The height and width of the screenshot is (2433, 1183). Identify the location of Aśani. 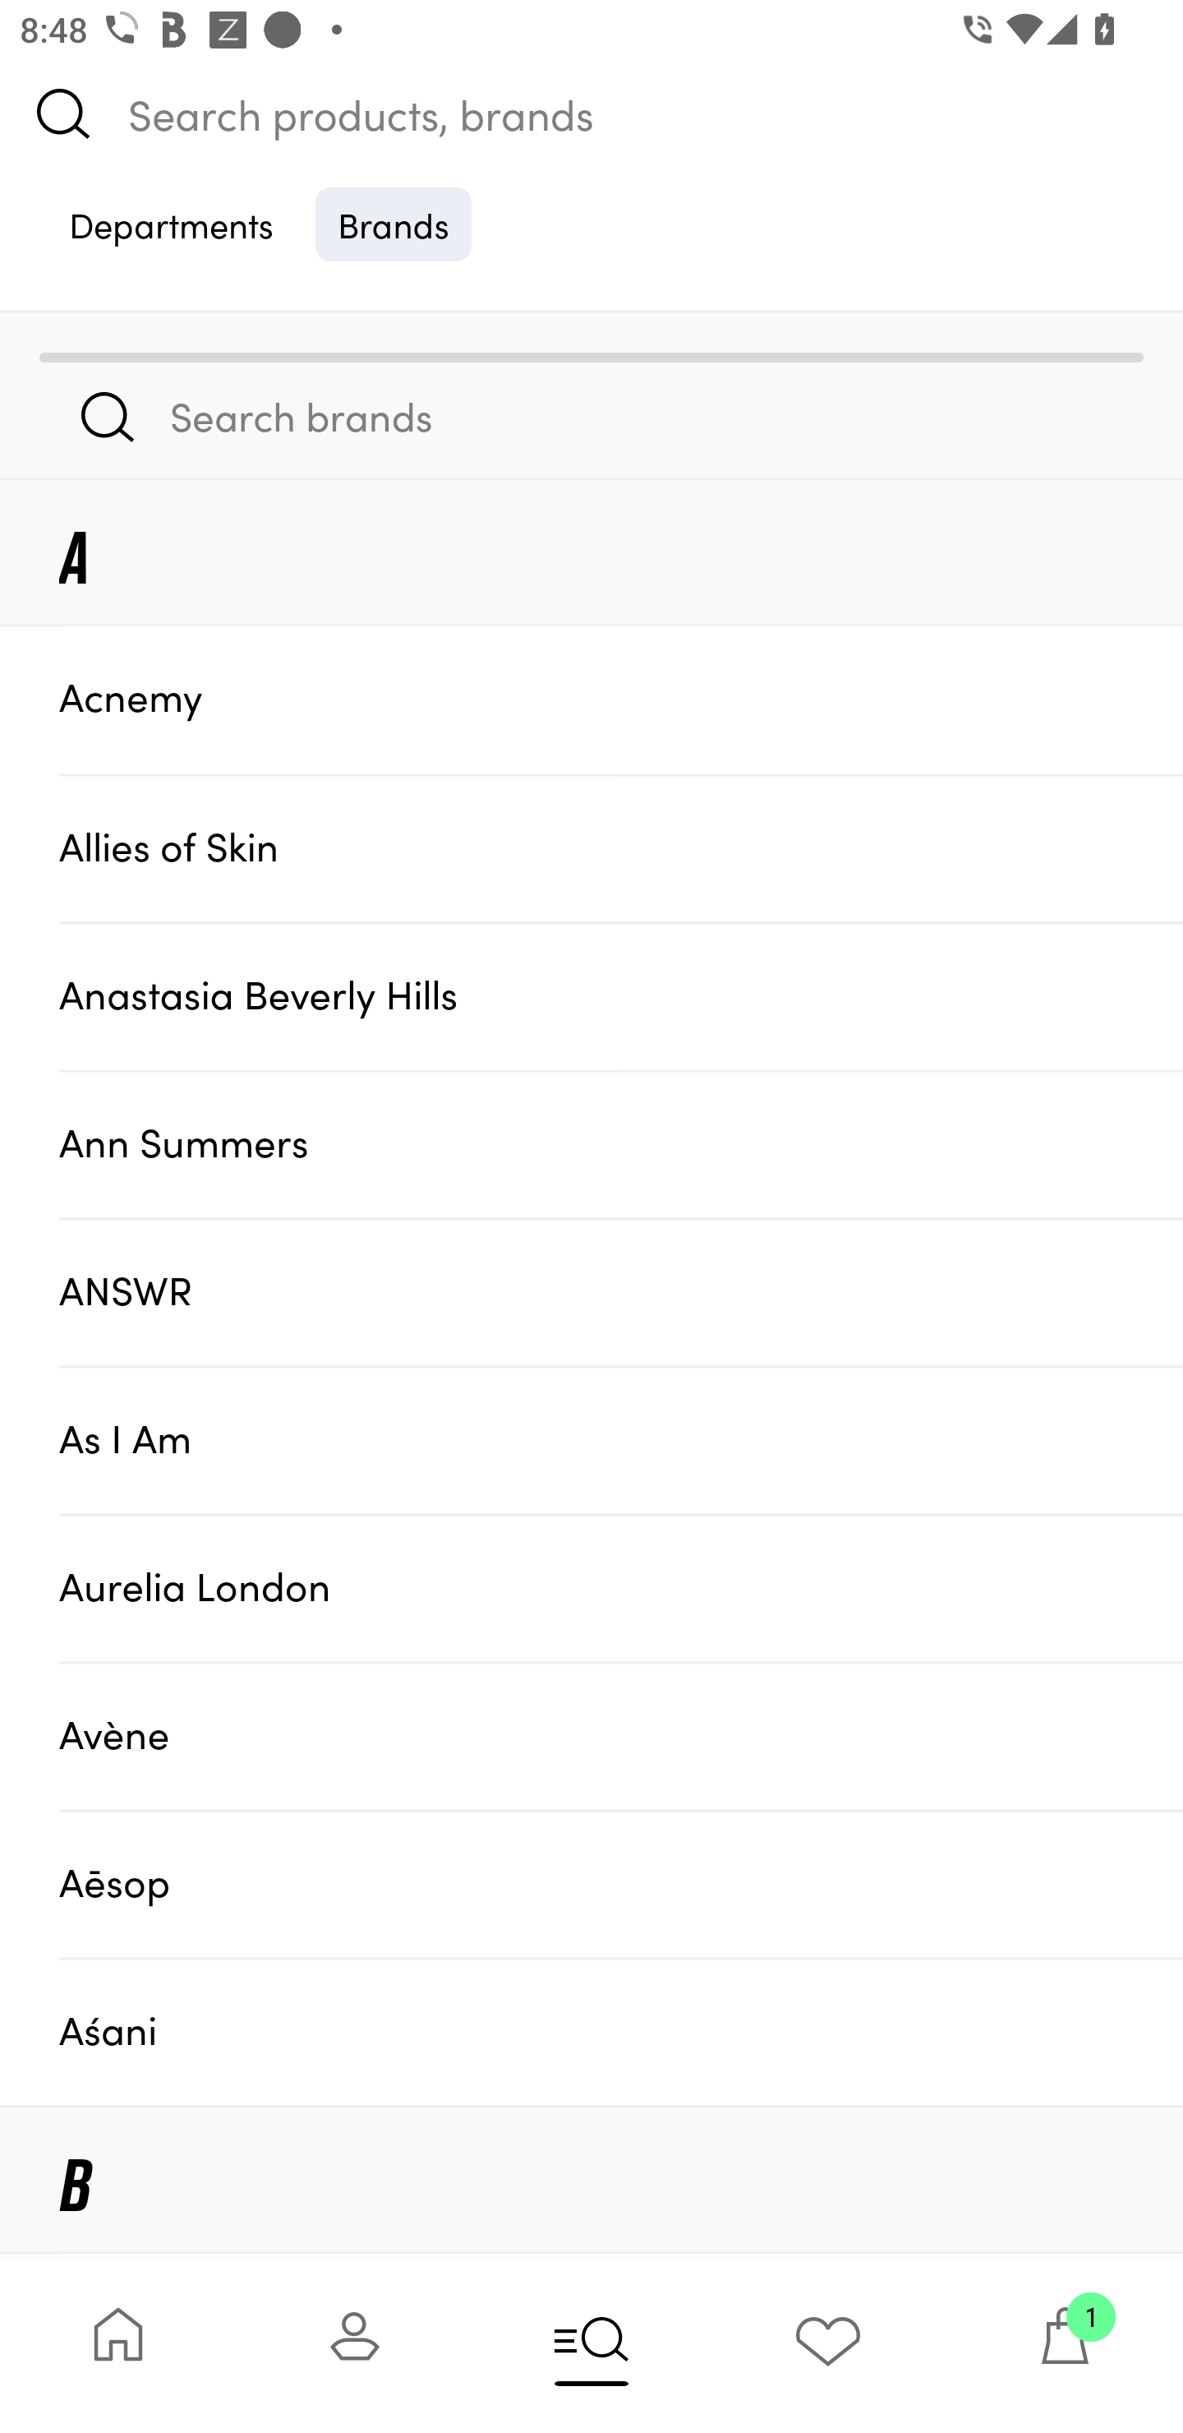
(621, 2032).